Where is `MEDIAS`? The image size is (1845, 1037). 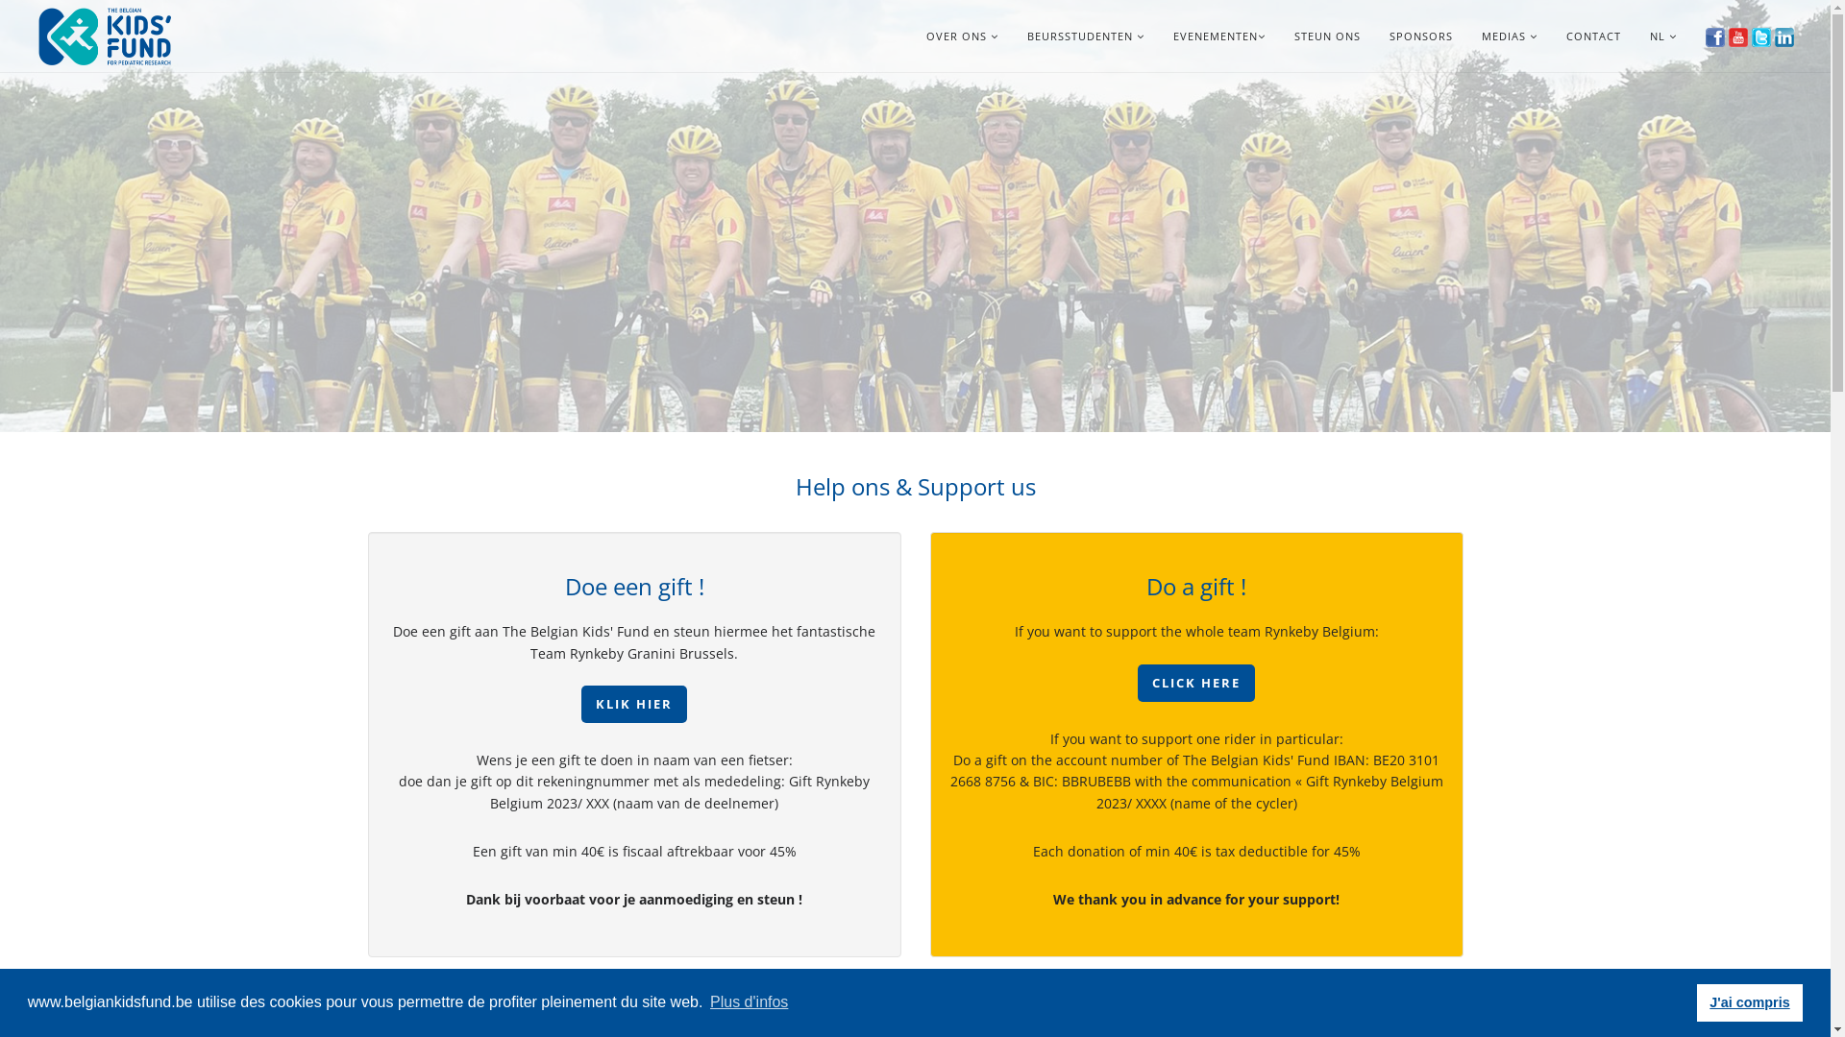
MEDIAS is located at coordinates (1510, 36).